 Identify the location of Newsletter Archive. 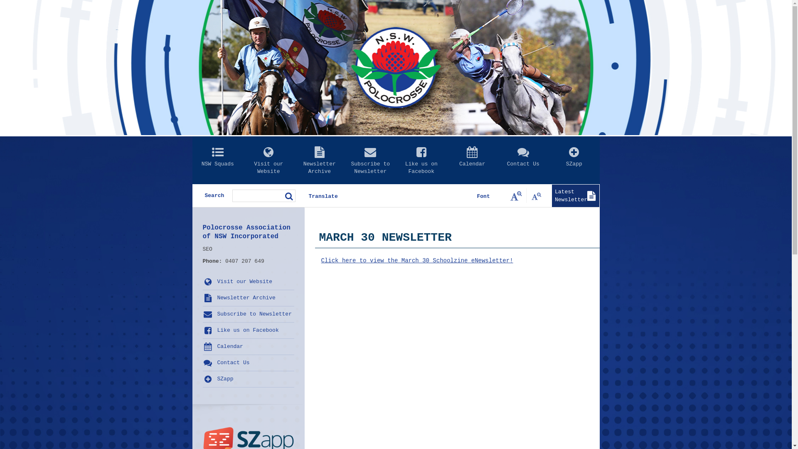
(320, 166).